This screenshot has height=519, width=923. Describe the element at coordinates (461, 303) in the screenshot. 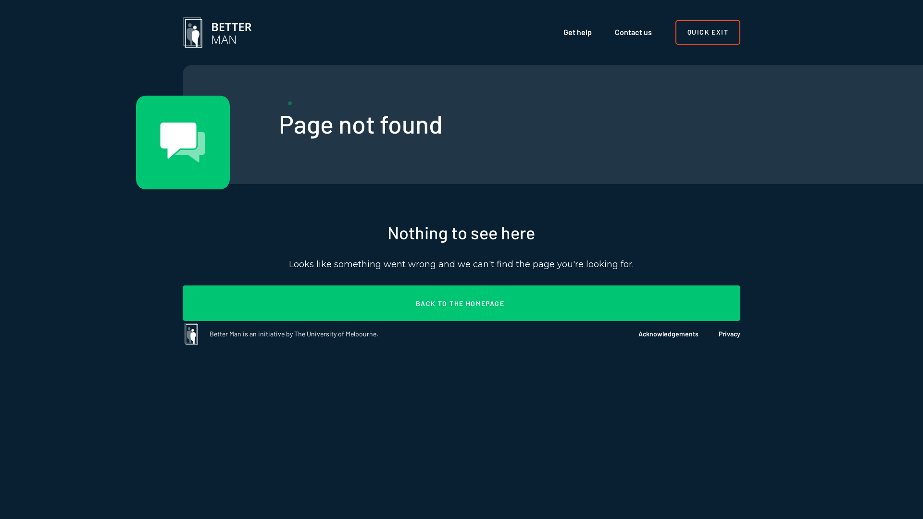

I see `BACK TO THE HOMEPAGE` at that location.